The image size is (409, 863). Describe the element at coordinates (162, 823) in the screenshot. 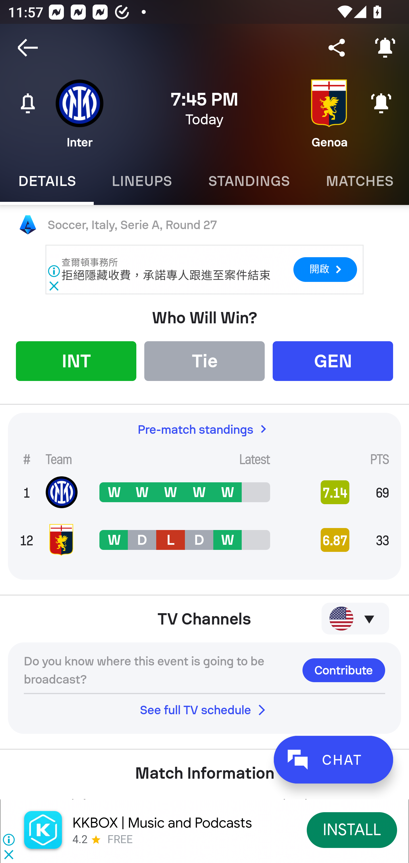

I see `KKBOX | Music and Podcasts` at that location.